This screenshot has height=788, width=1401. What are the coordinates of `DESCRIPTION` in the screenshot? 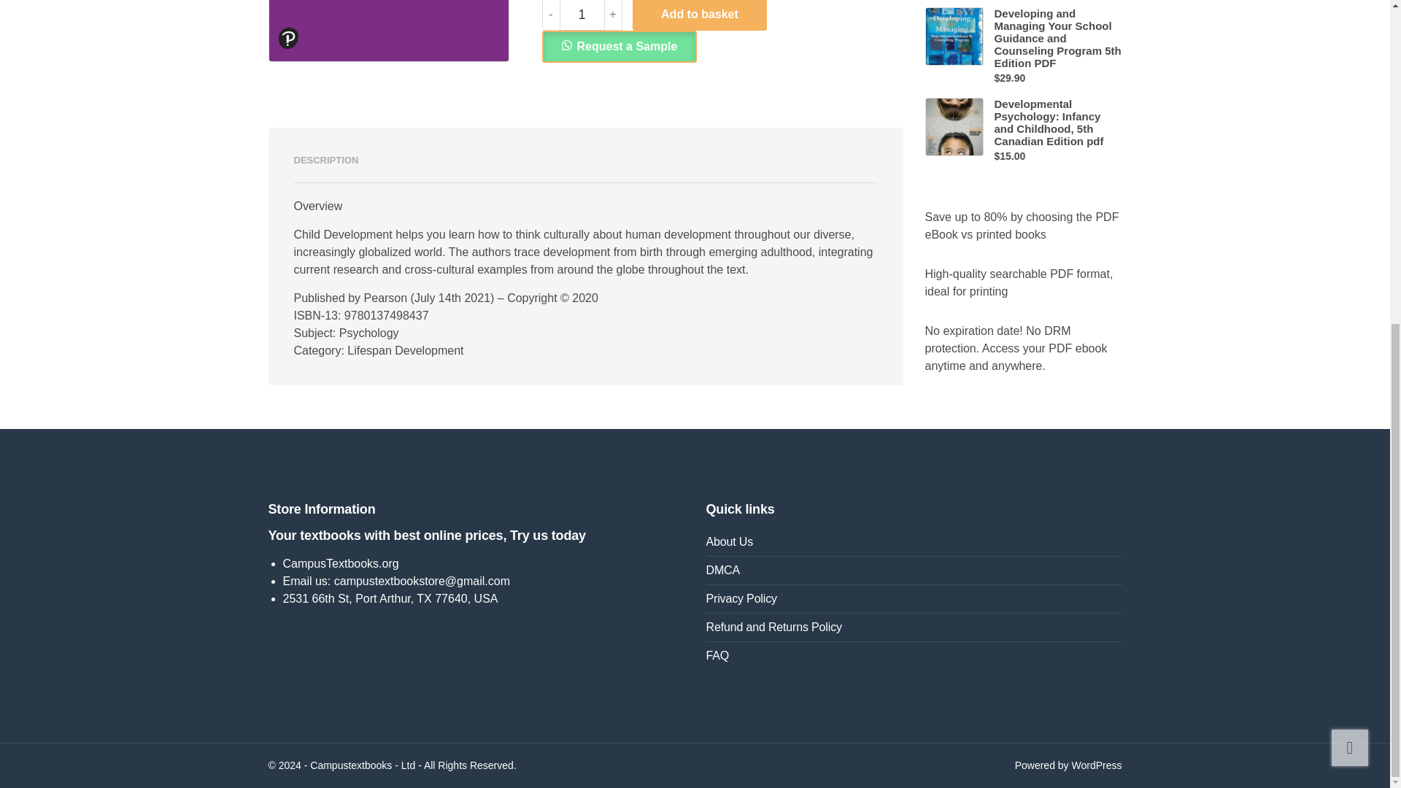 It's located at (325, 161).